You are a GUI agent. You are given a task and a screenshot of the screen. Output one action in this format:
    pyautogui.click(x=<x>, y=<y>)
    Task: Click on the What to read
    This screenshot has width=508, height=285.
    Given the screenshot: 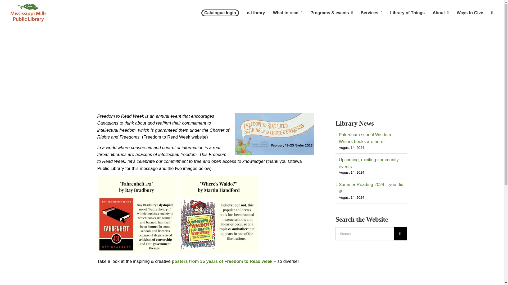 What is the action you would take?
    pyautogui.click(x=287, y=13)
    